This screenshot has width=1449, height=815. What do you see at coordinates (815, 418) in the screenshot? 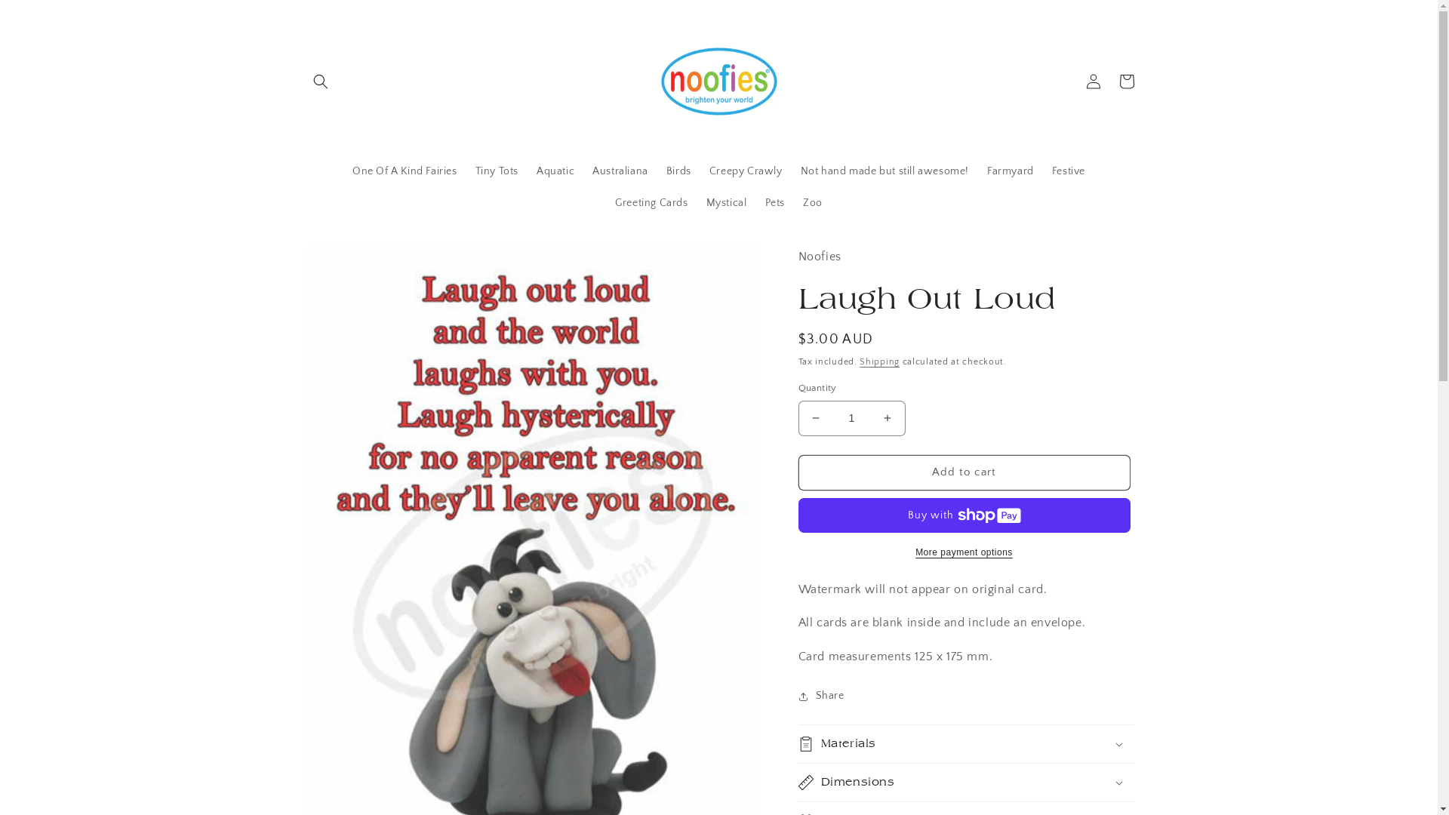
I see `Decrease quantity for Laugh Out Loud` at bounding box center [815, 418].